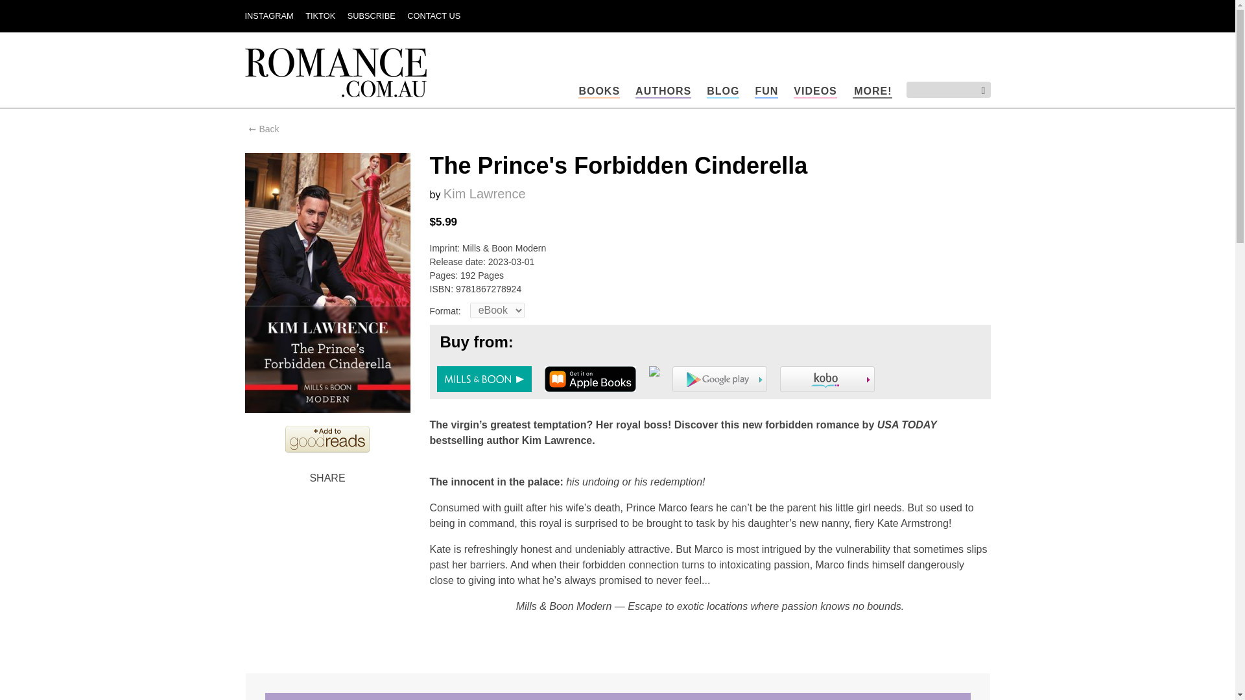 The image size is (1245, 700). Describe the element at coordinates (371, 16) in the screenshot. I see `SUBSCRIBE` at that location.